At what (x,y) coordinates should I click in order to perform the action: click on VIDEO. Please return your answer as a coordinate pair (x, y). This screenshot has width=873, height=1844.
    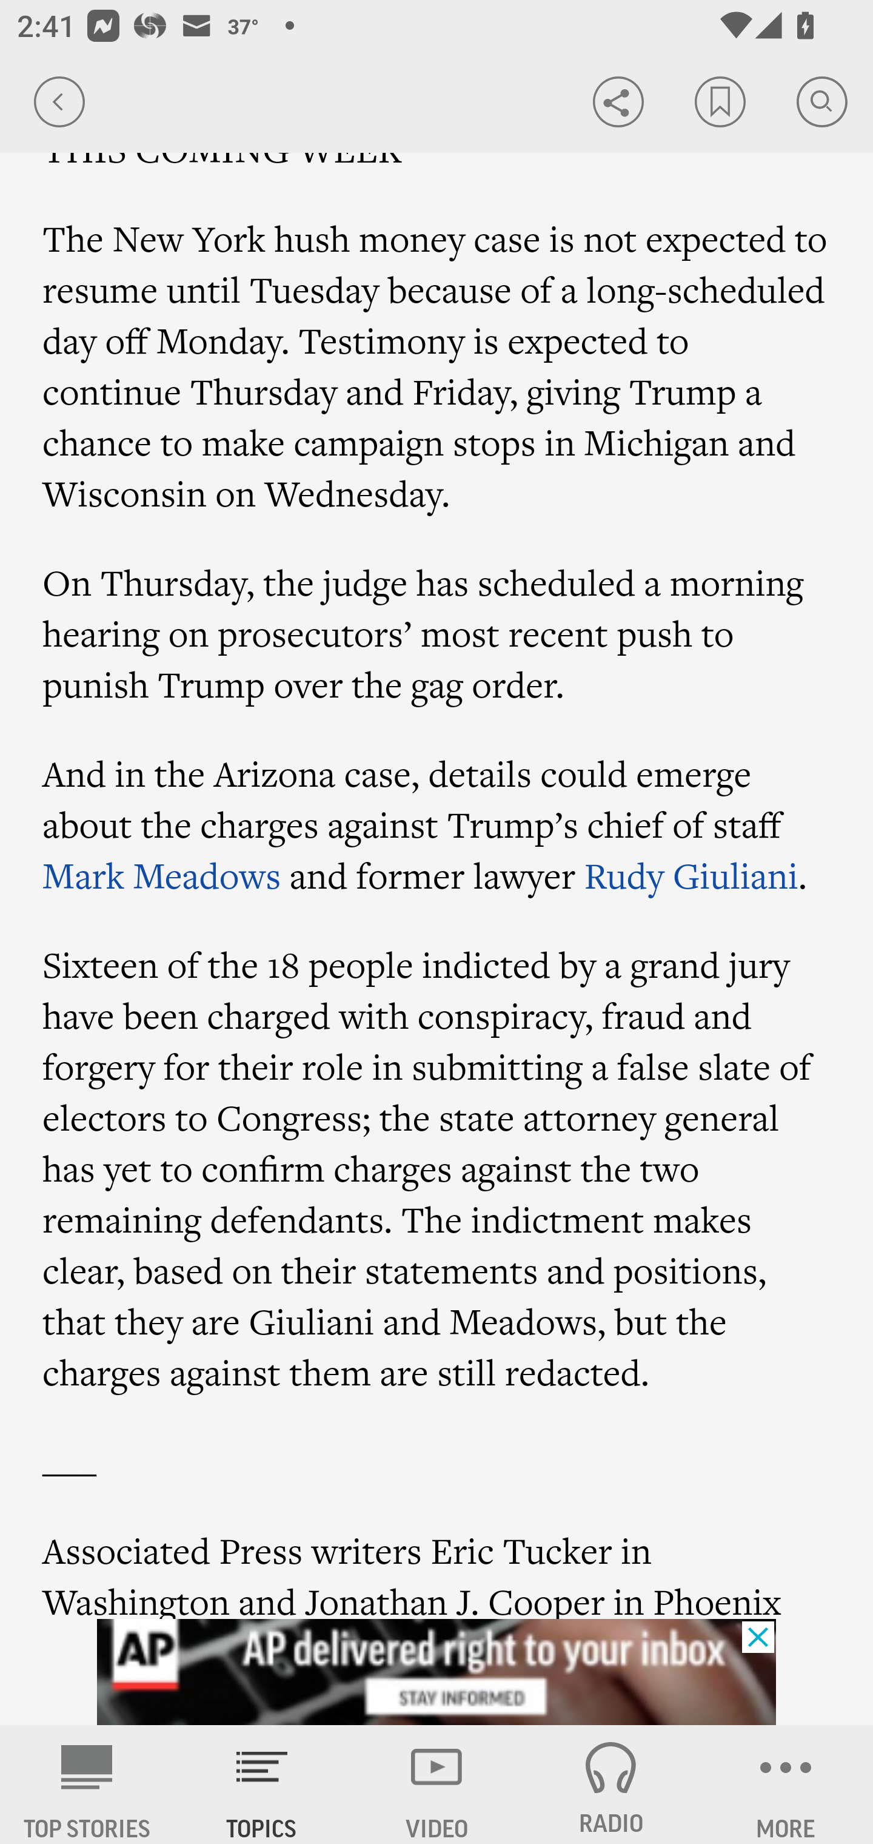
    Looking at the image, I should click on (436, 1785).